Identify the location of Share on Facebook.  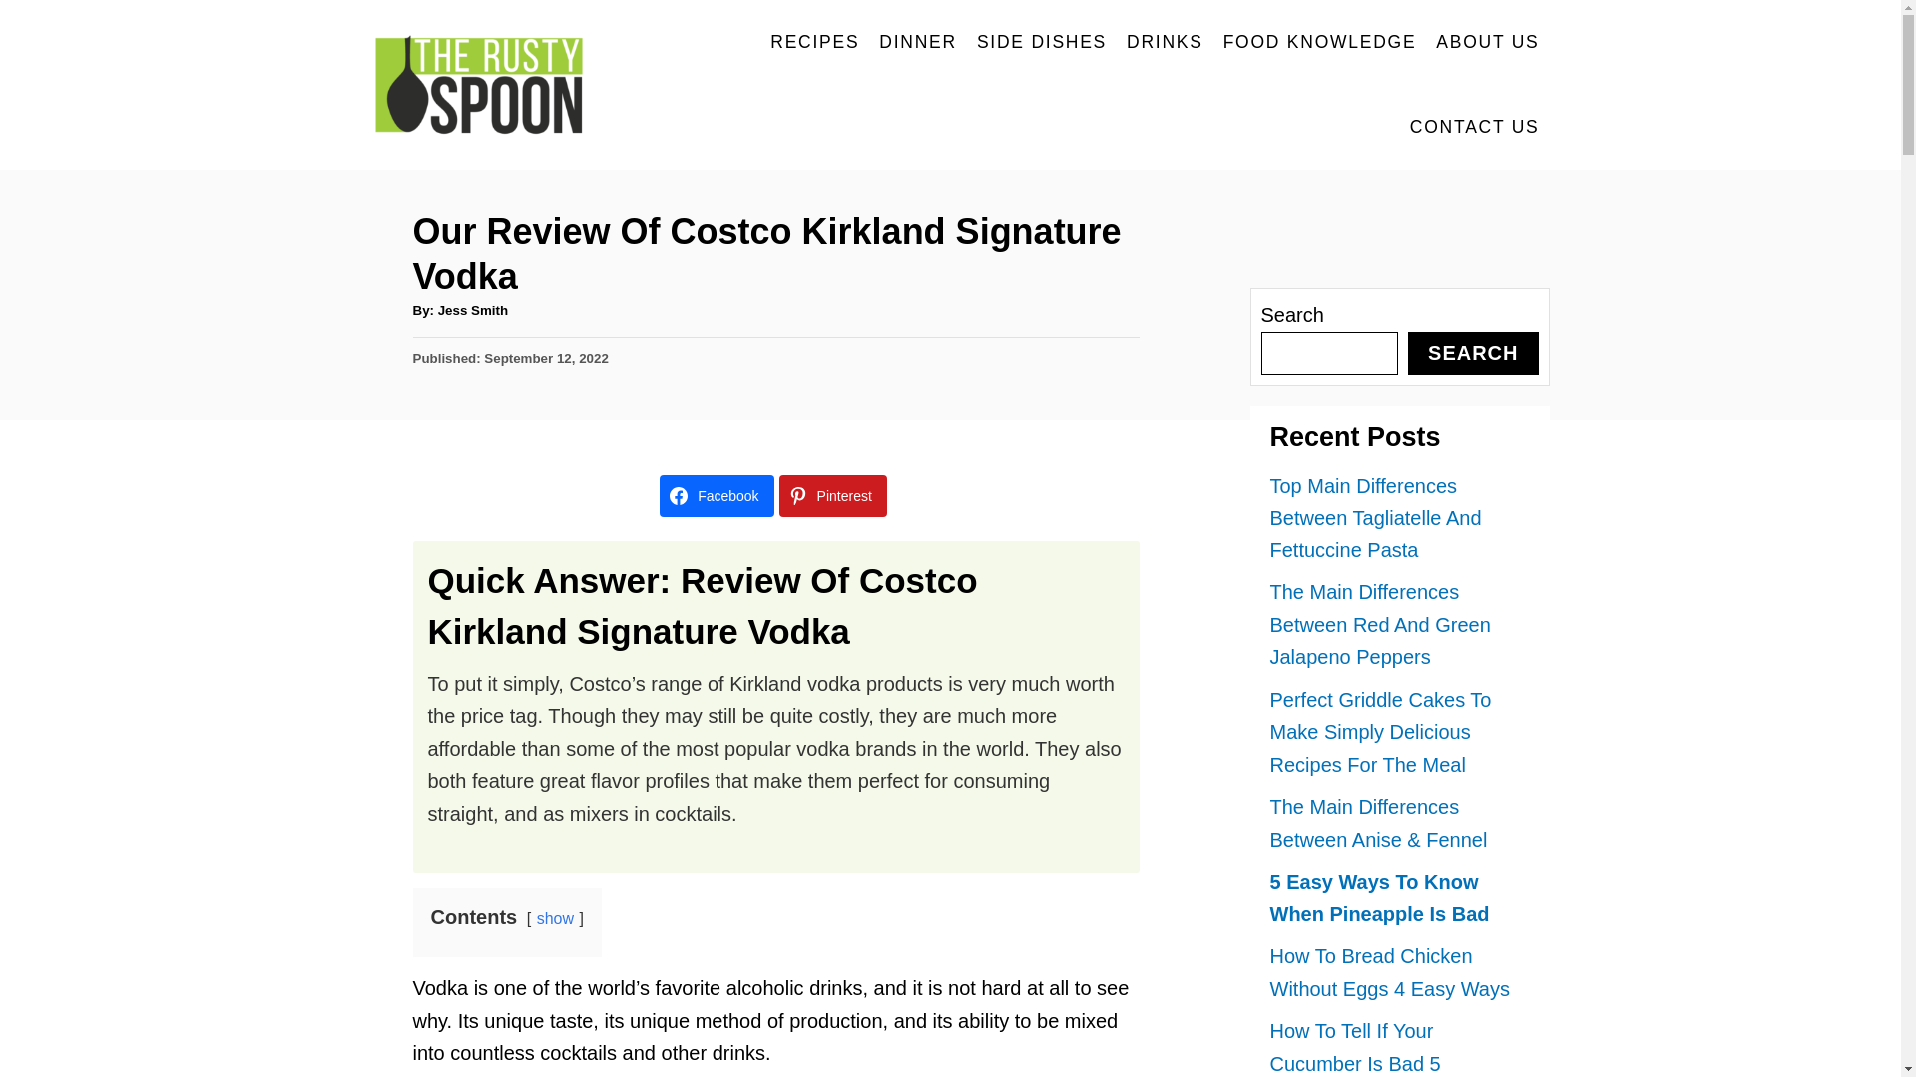
(717, 496).